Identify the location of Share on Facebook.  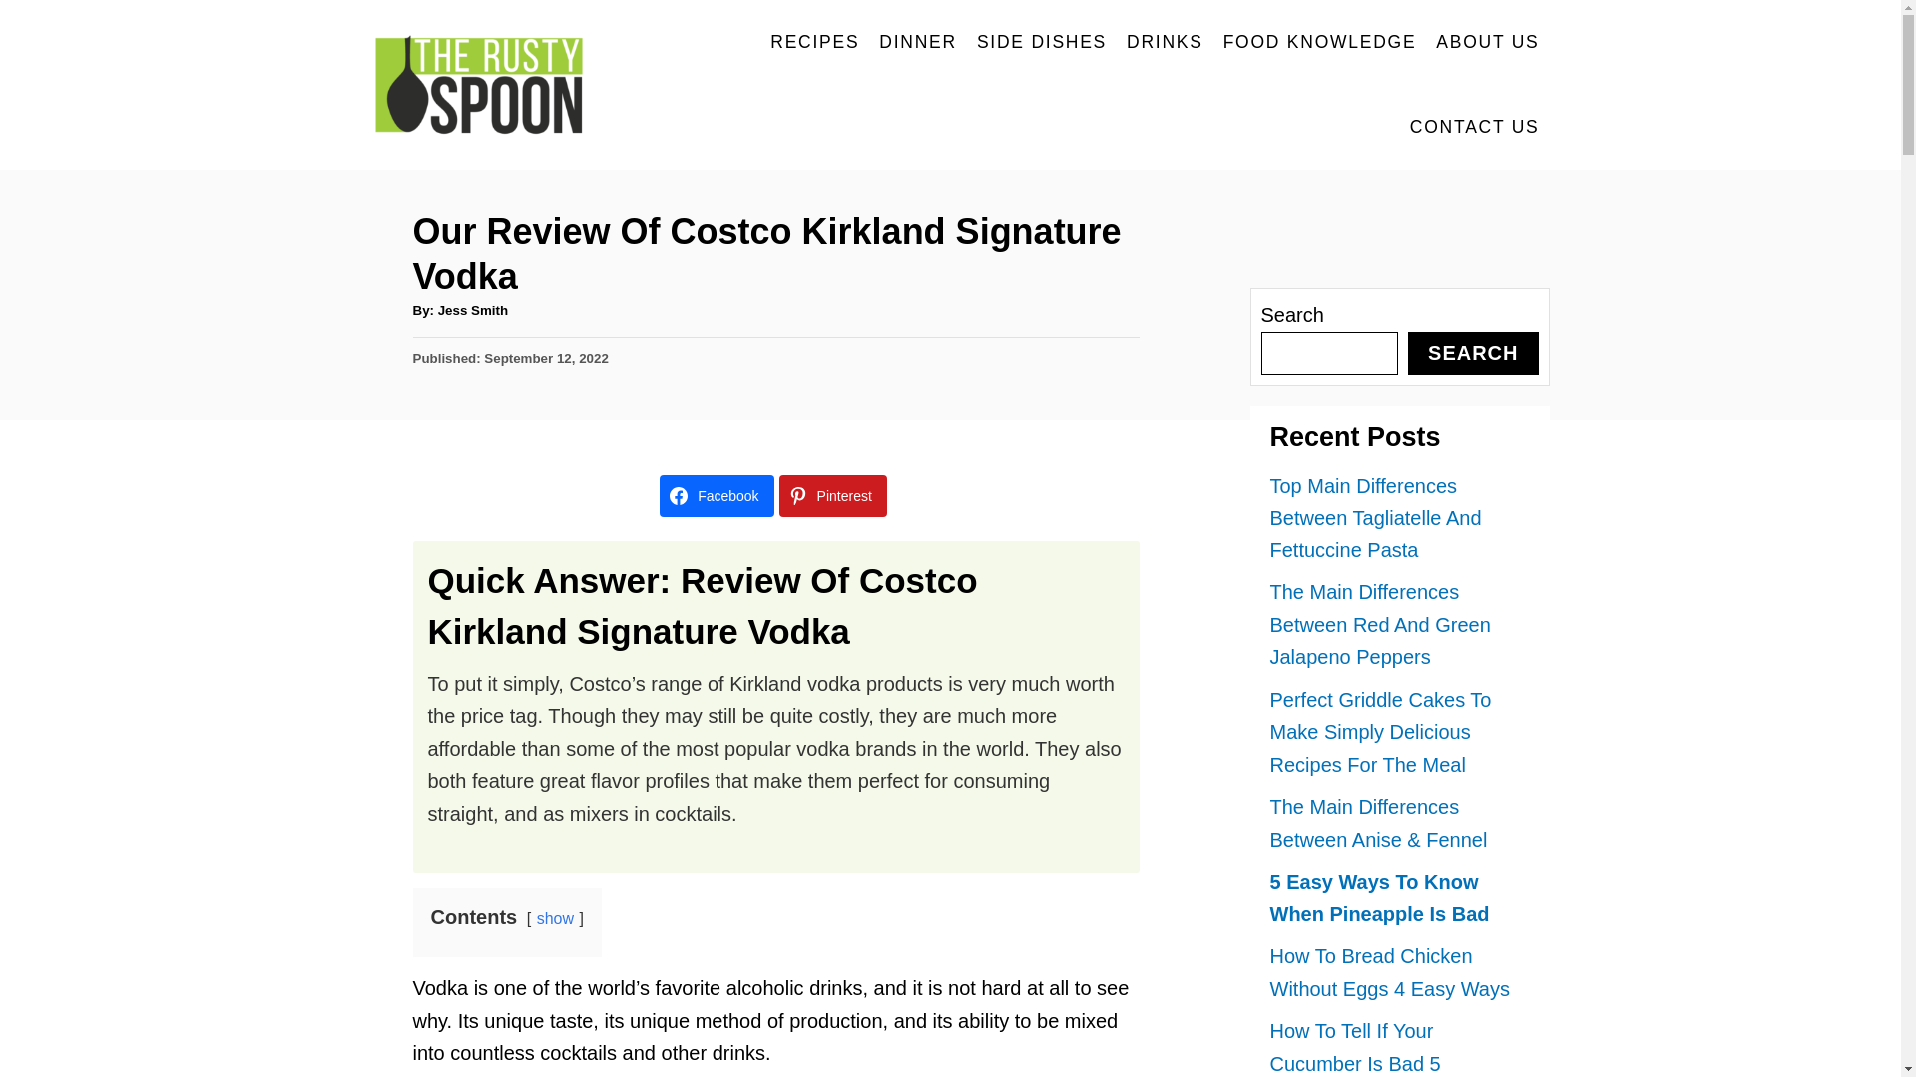
(717, 496).